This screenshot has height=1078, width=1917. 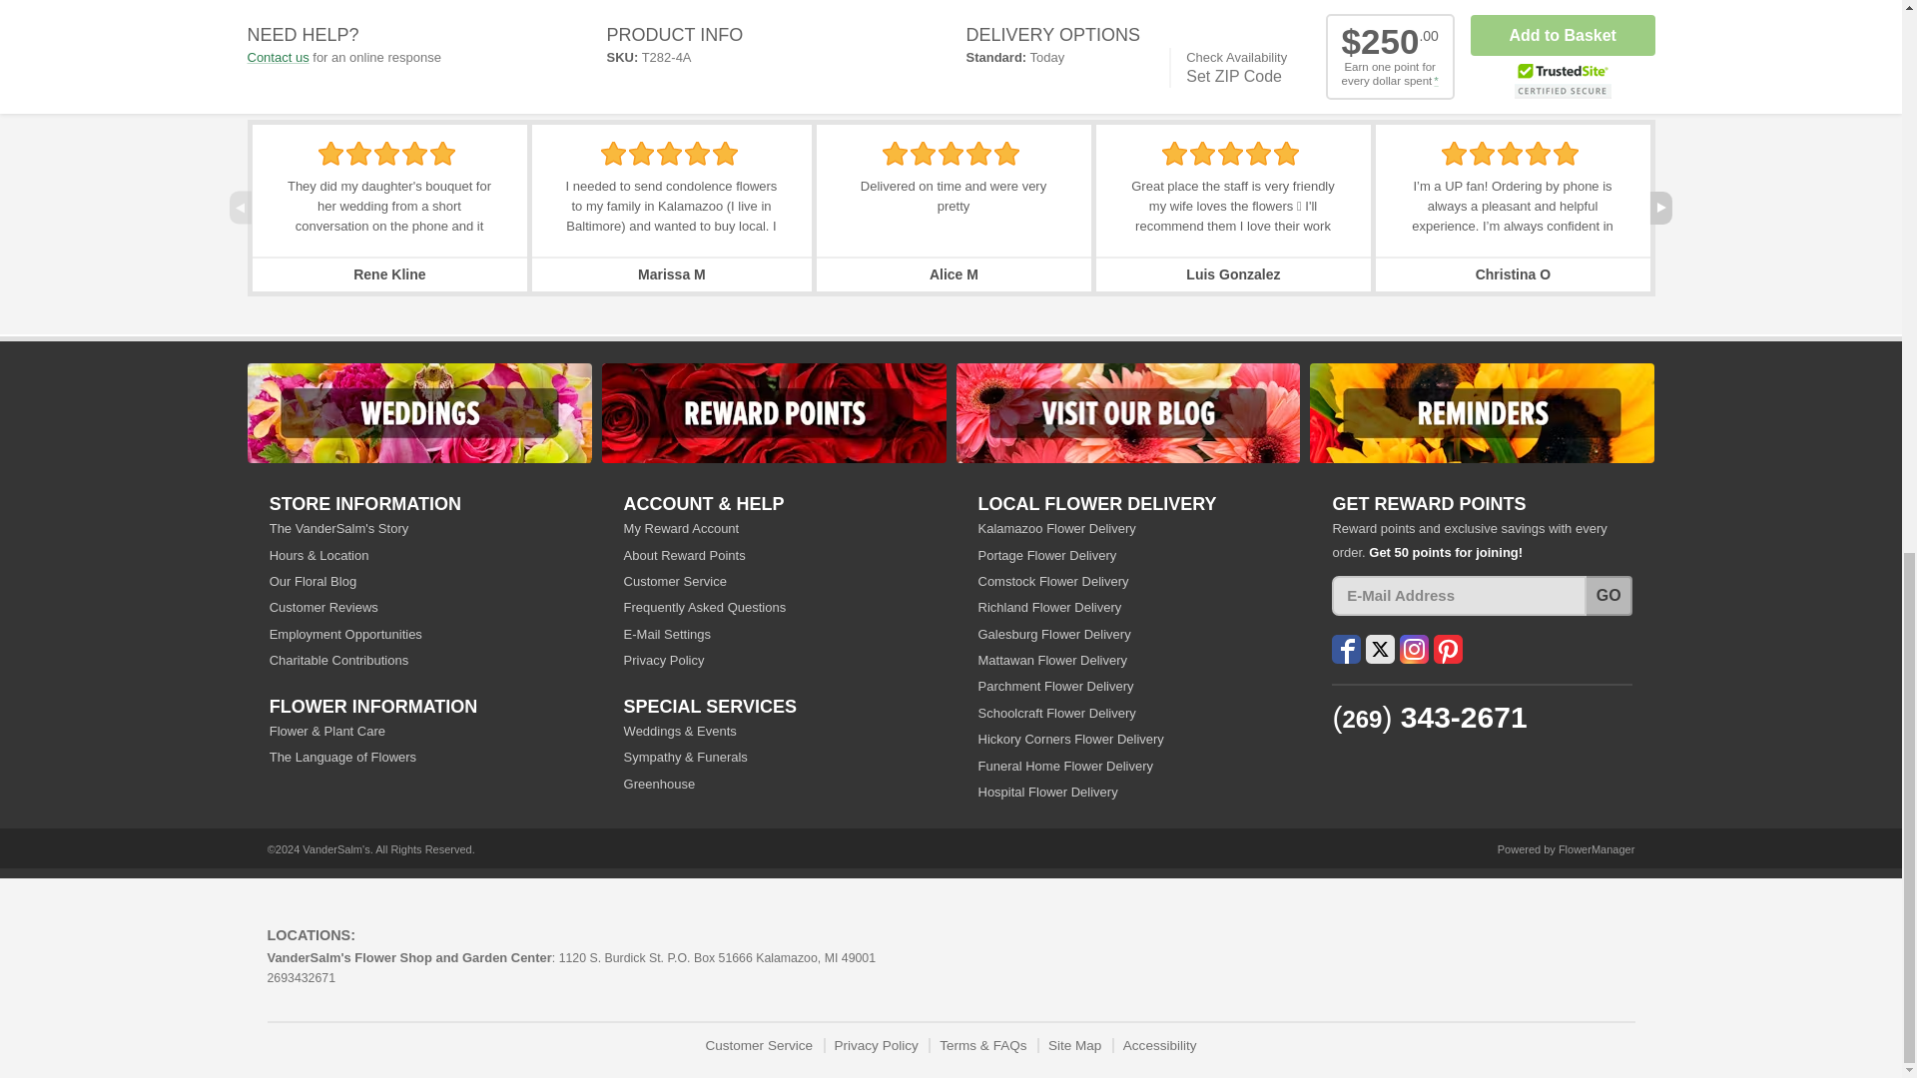 What do you see at coordinates (725, 154) in the screenshot?
I see `Full Star` at bounding box center [725, 154].